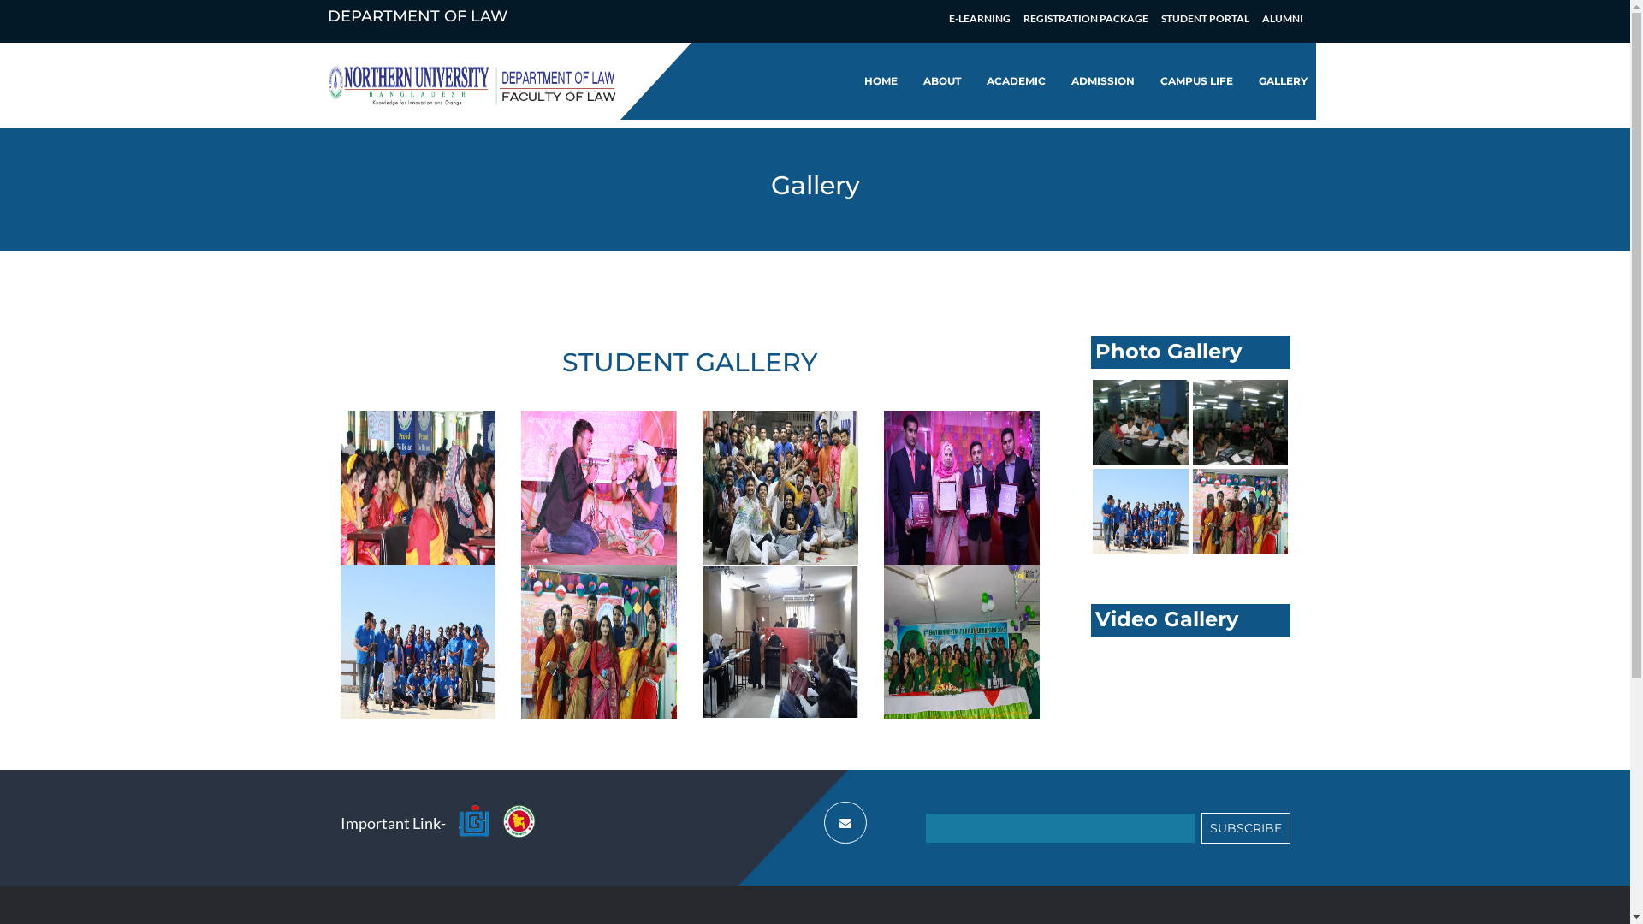  I want to click on Student Gallery, so click(962, 488).